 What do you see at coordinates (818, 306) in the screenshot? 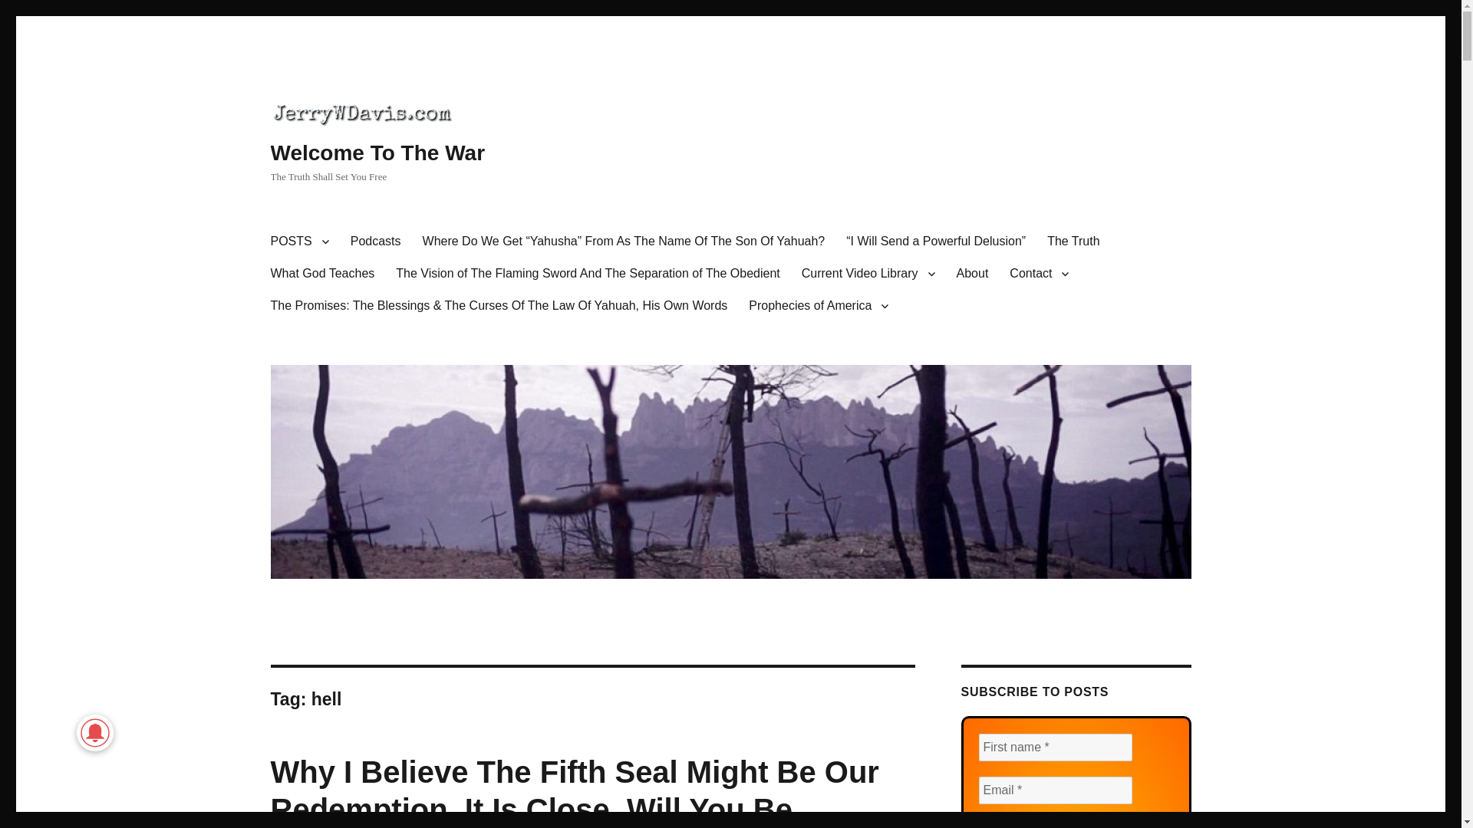
I see `Prophecies of America` at bounding box center [818, 306].